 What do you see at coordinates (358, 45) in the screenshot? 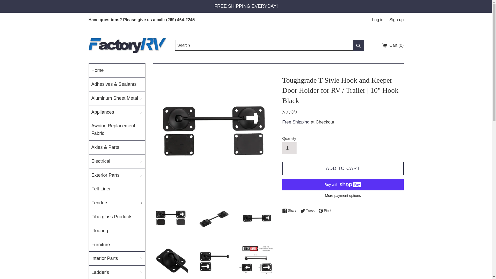
I see `Search` at bounding box center [358, 45].